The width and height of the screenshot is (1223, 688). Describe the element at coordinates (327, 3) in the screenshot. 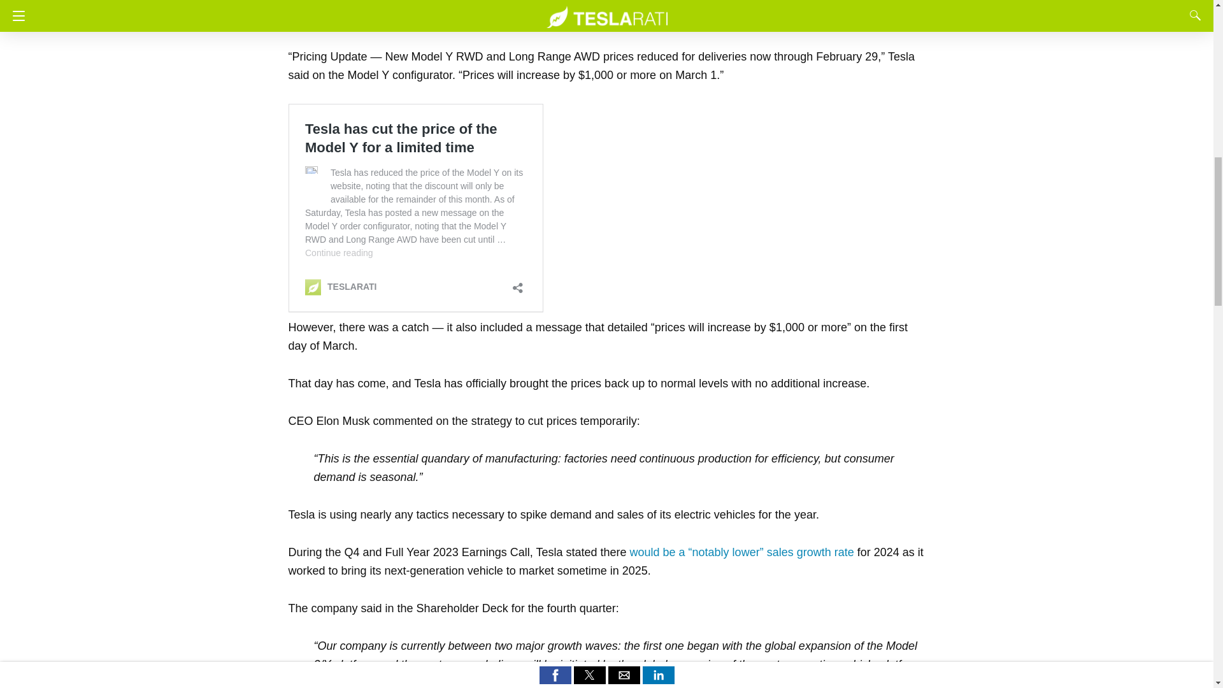

I see `On February 10` at that location.